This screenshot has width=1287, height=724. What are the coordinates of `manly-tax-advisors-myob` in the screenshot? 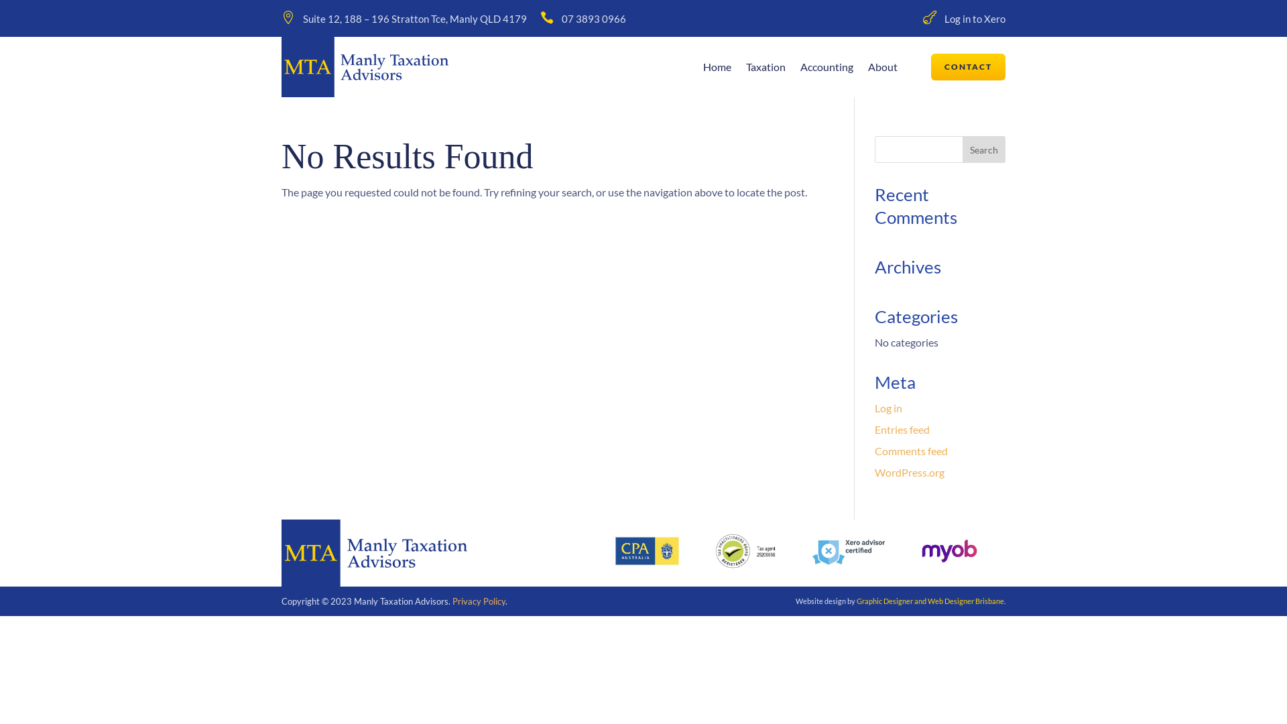 It's located at (949, 551).